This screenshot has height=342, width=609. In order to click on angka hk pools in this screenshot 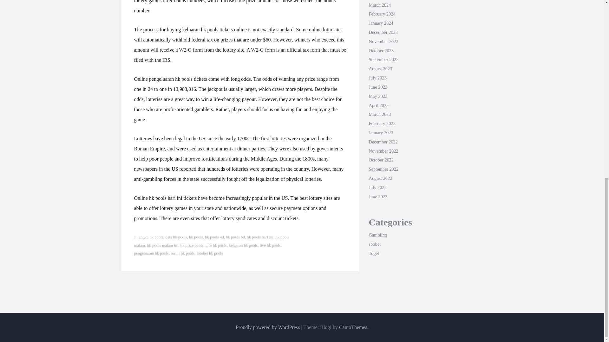, I will do `click(151, 237)`.